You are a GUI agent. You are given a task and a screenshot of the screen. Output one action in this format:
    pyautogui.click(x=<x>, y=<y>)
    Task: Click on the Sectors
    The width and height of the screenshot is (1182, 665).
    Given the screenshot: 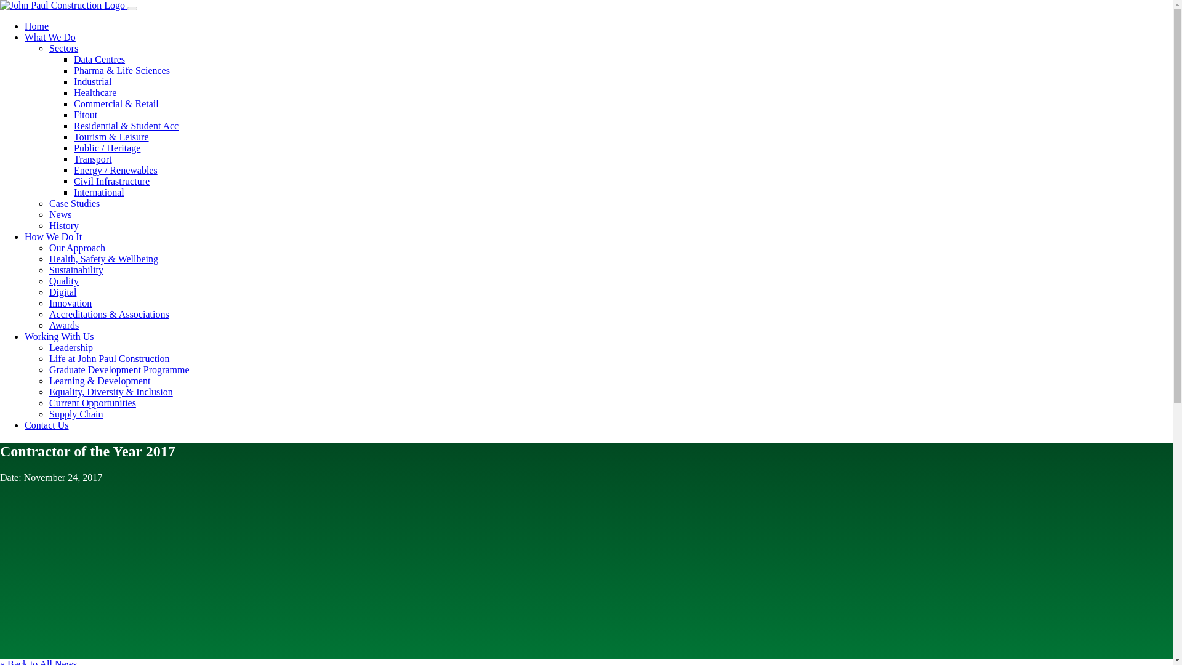 What is the action you would take?
    pyautogui.click(x=63, y=48)
    